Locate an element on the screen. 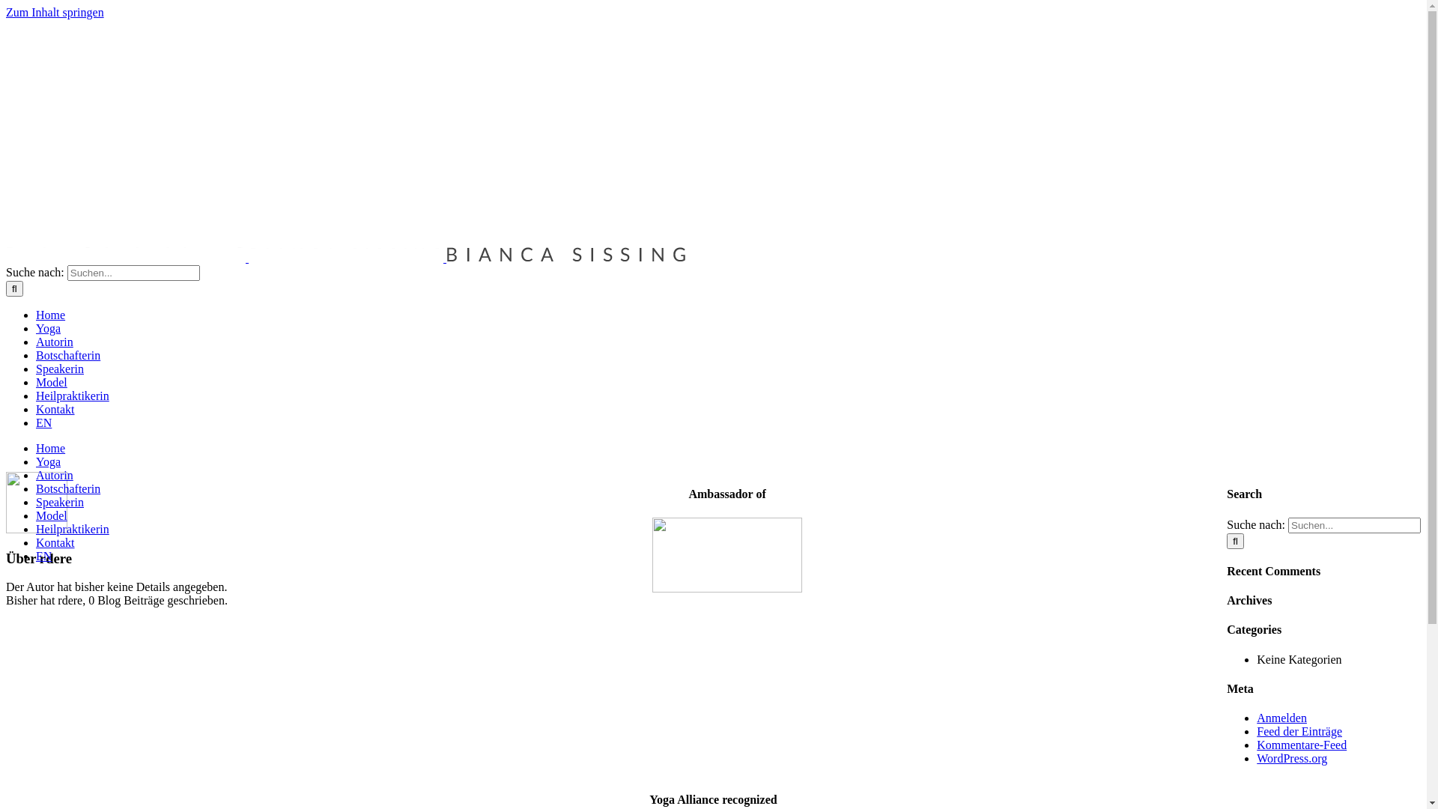 Image resolution: width=1438 pixels, height=809 pixels. Kommentare-Feed is located at coordinates (1302, 745).